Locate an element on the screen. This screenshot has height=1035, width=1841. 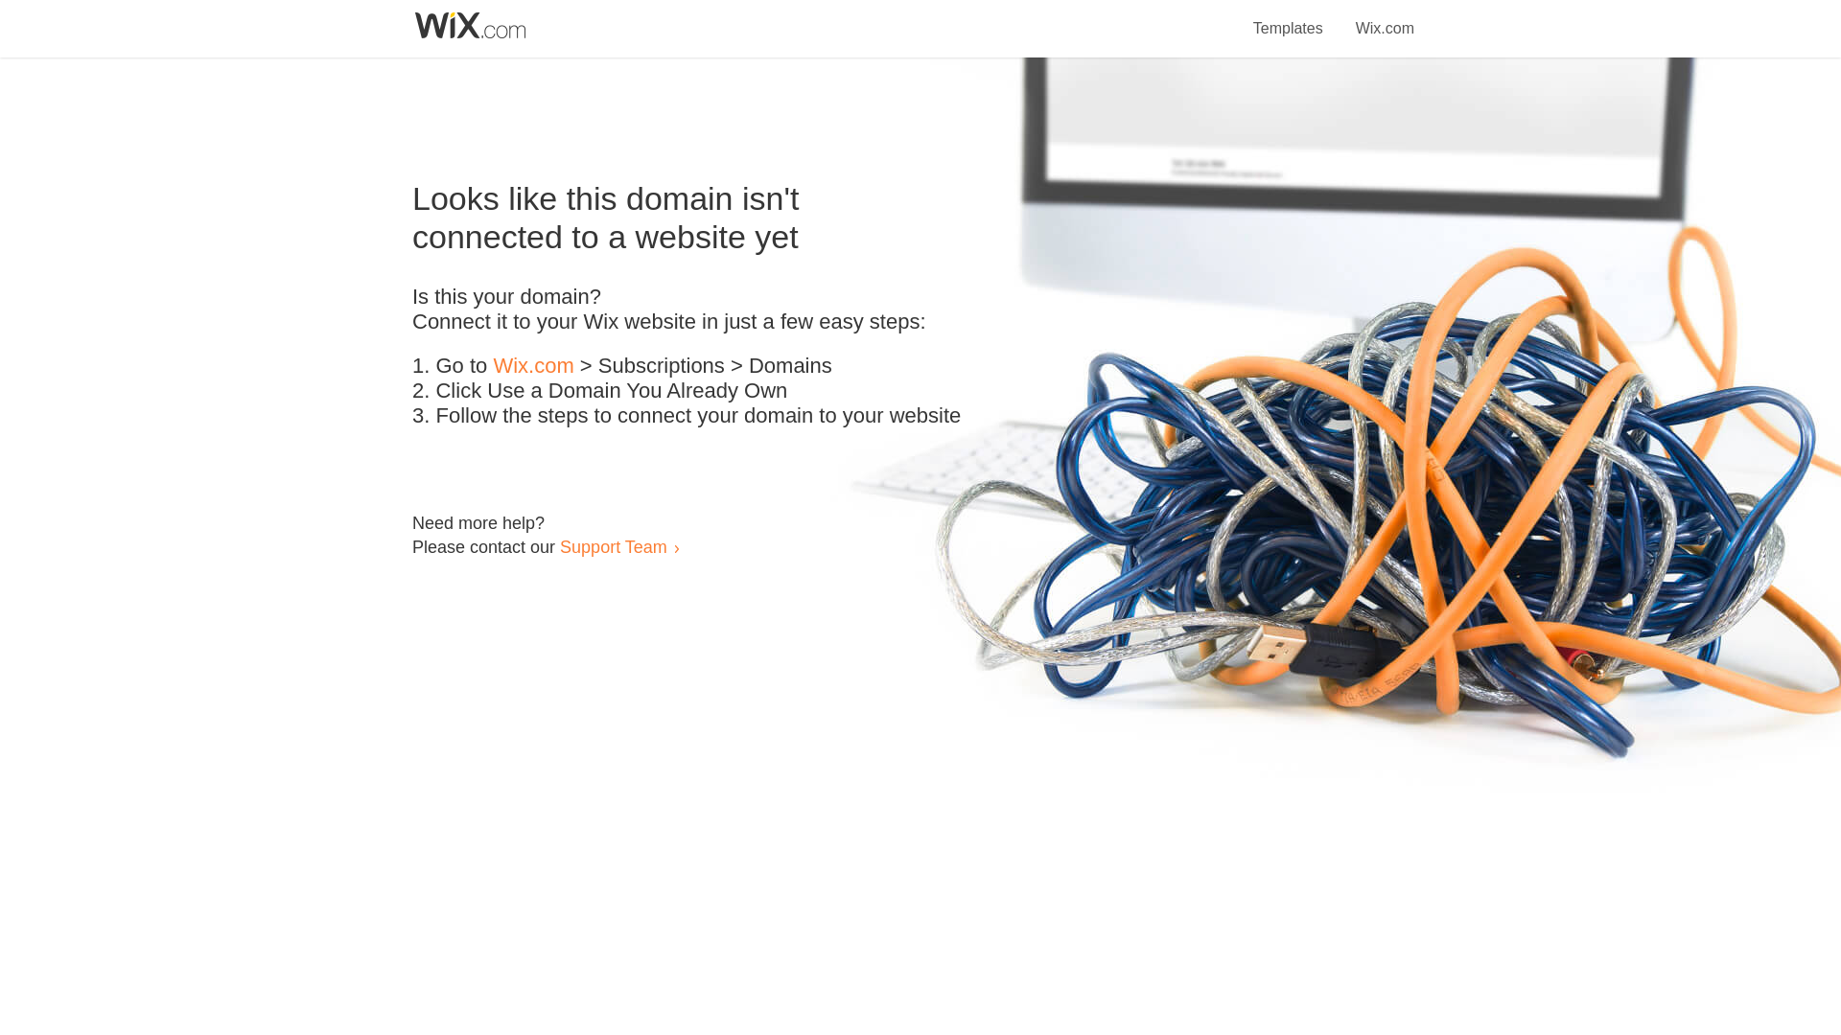
Templates is located at coordinates (1289, 17).